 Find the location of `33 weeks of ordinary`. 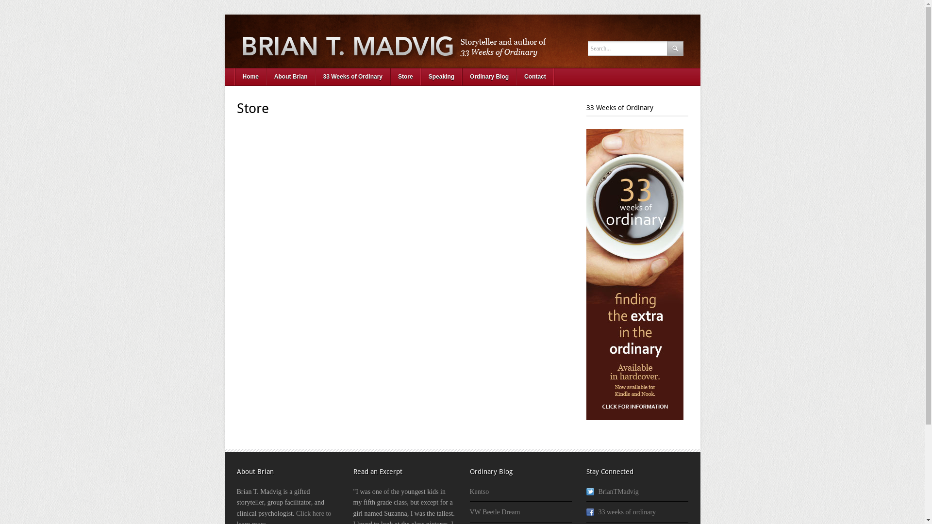

33 weeks of ordinary is located at coordinates (621, 512).